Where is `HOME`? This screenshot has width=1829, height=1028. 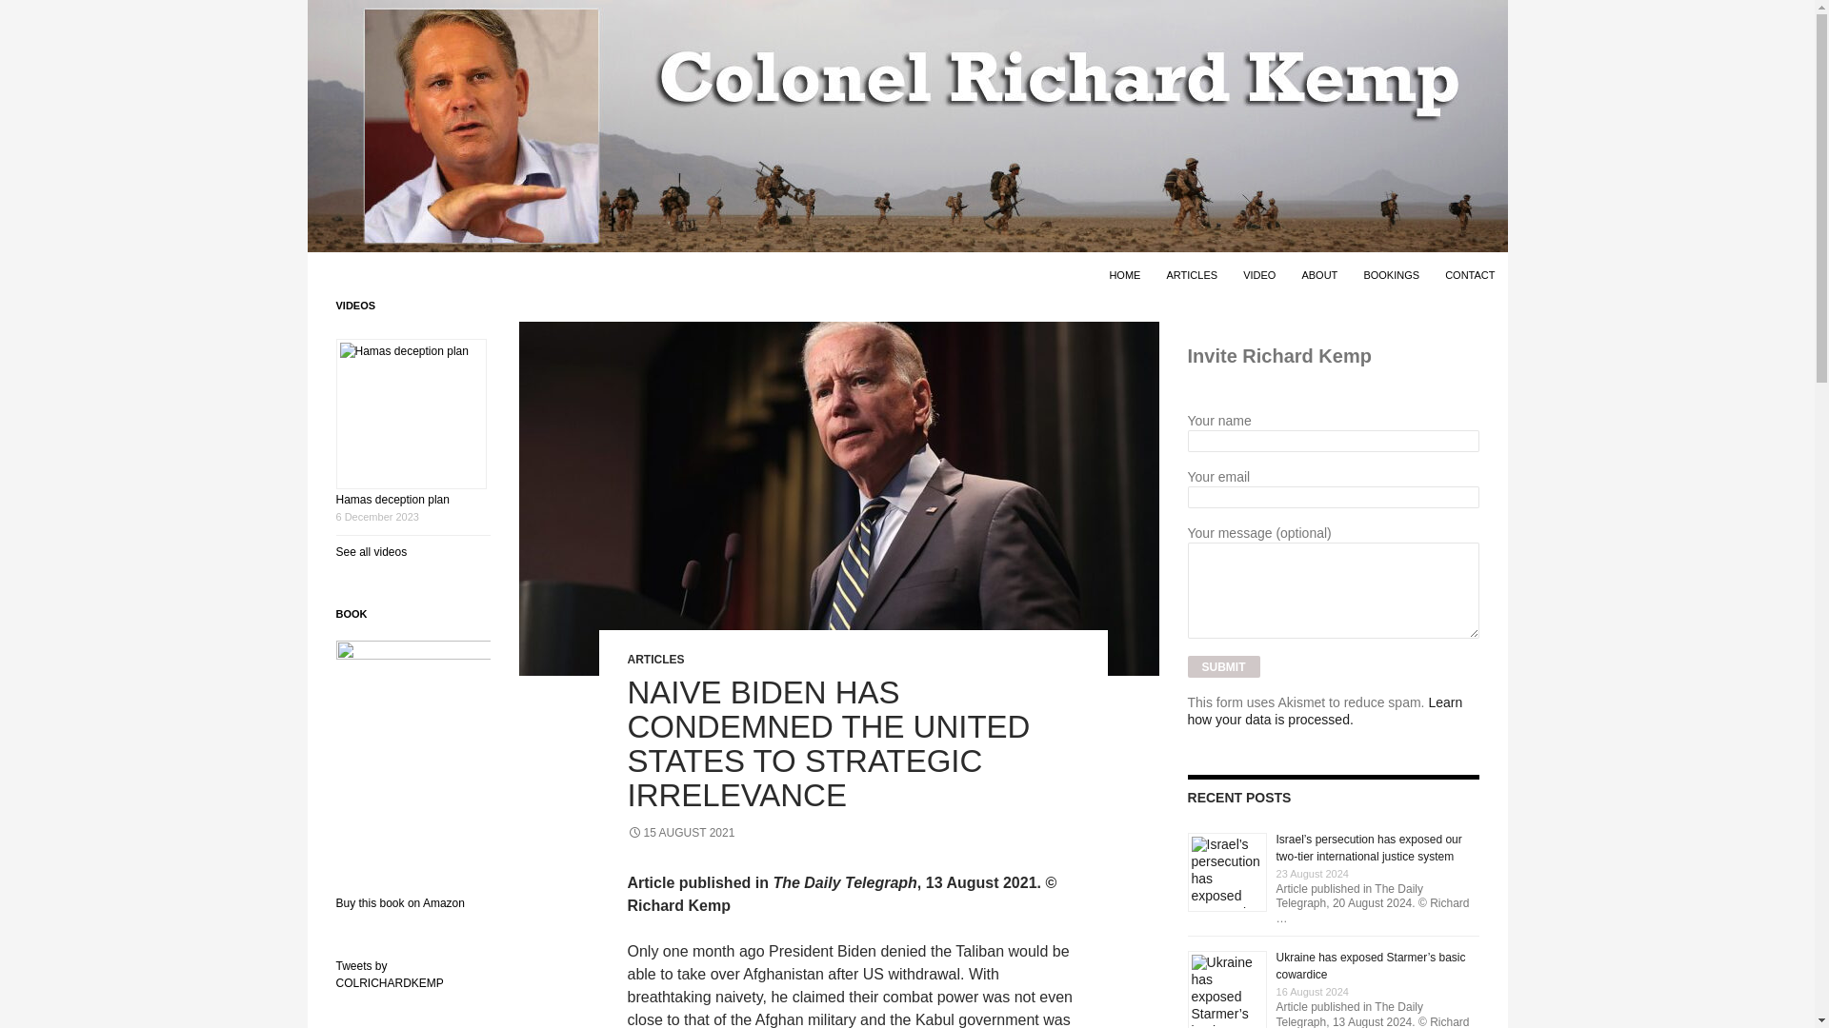 HOME is located at coordinates (1124, 274).